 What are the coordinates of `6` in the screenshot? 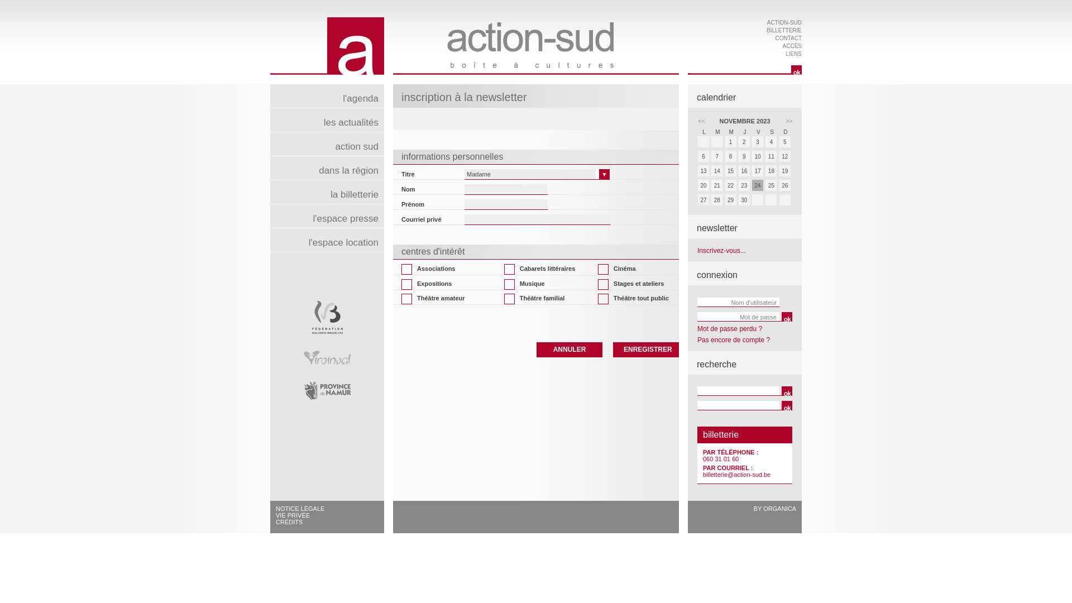 It's located at (703, 156).